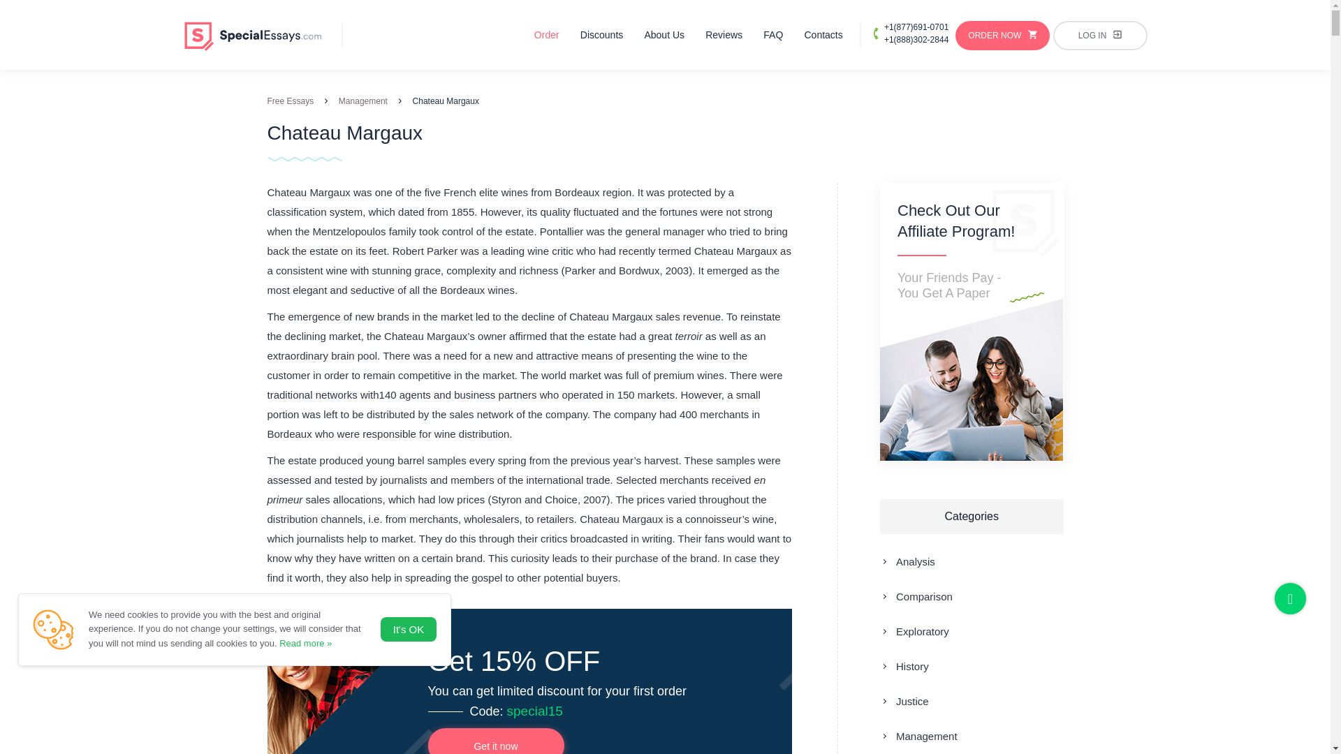 The width and height of the screenshot is (1341, 754). Describe the element at coordinates (1002, 36) in the screenshot. I see `ORDER NOW` at that location.